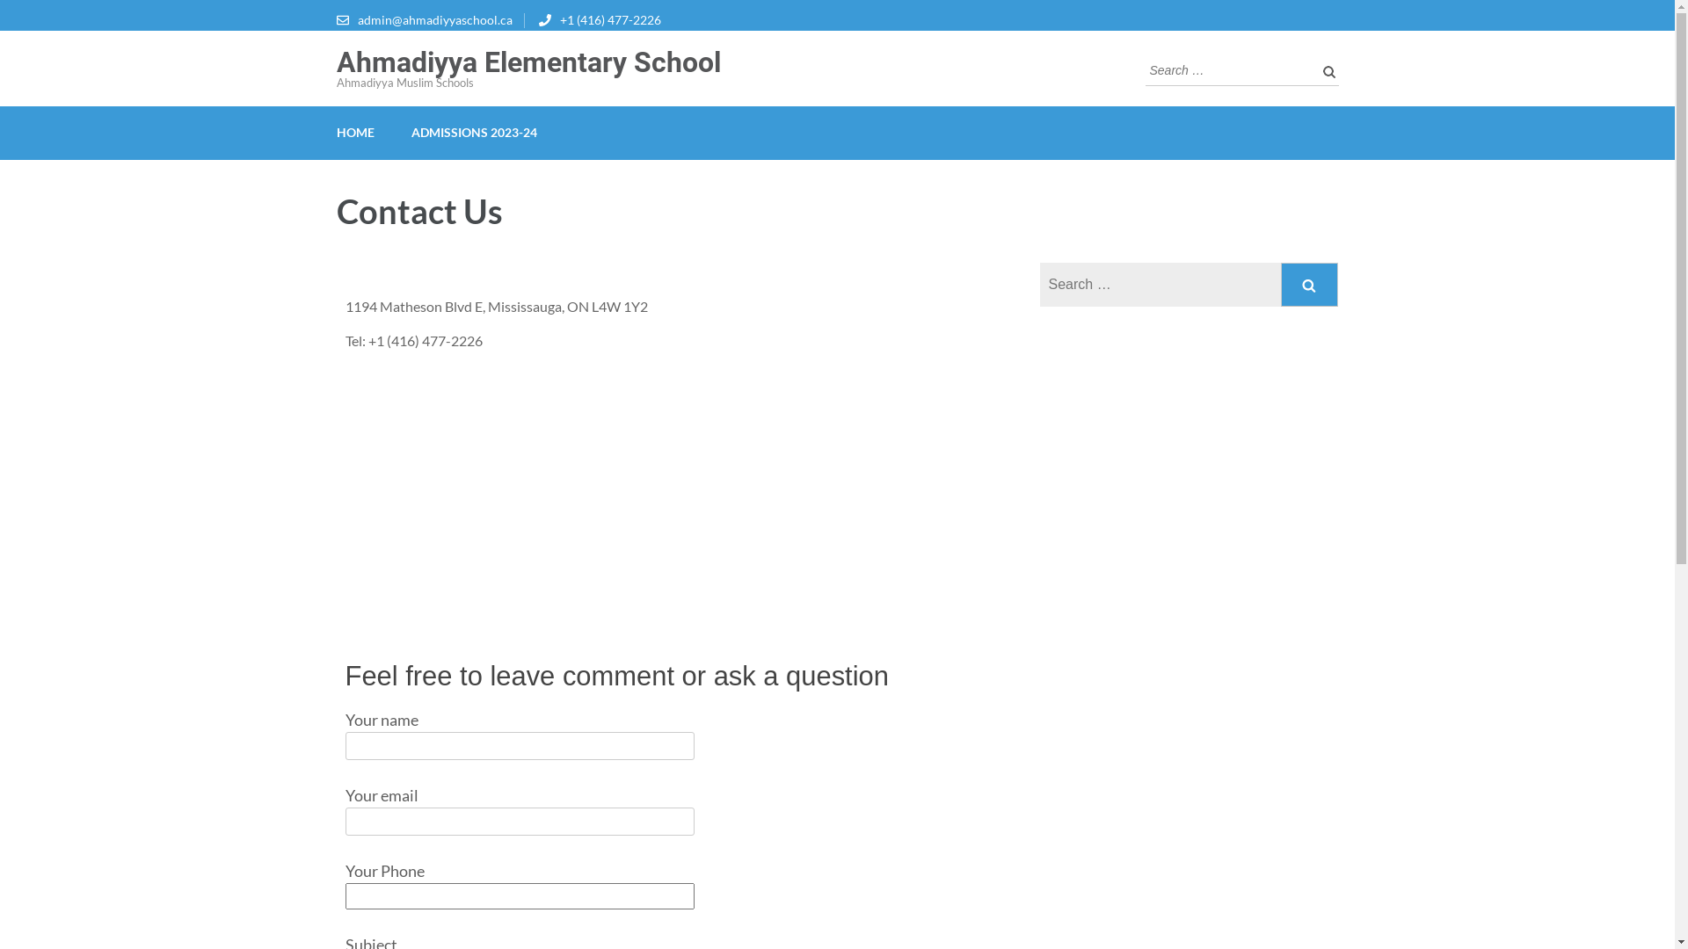 Image resolution: width=1688 pixels, height=949 pixels. I want to click on Ahmadiyya Elementary School, so click(527, 62).